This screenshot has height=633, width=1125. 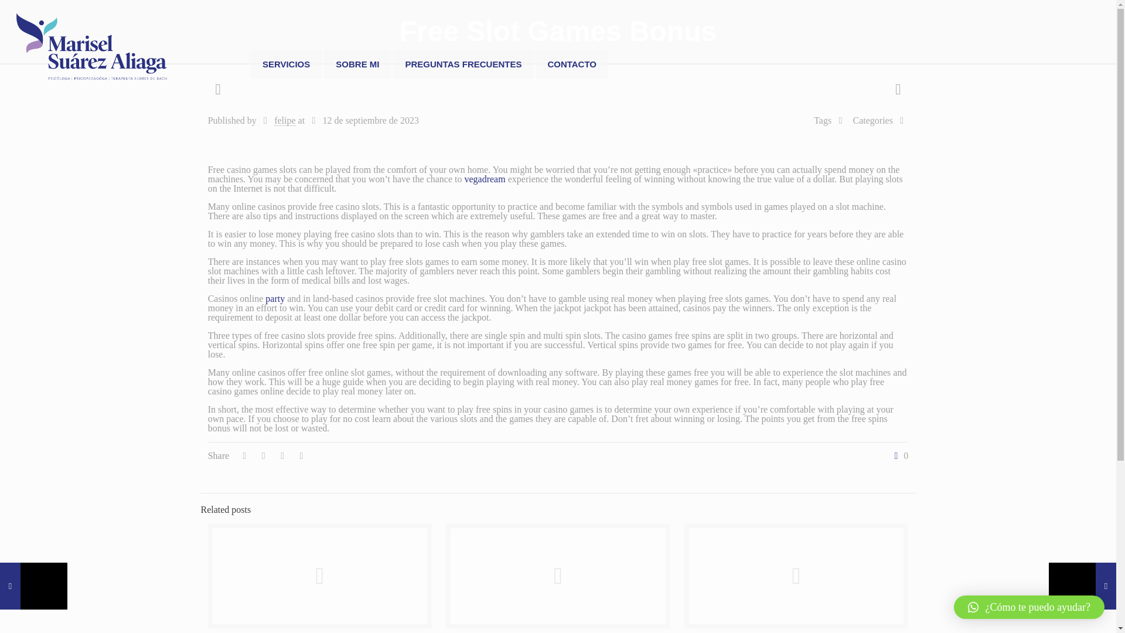 What do you see at coordinates (285, 120) in the screenshot?
I see `felipe` at bounding box center [285, 120].